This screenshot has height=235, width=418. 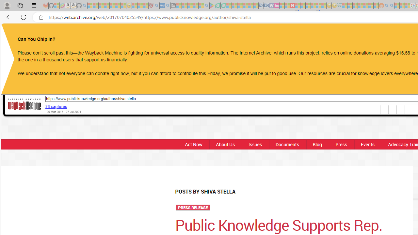 What do you see at coordinates (317, 144) in the screenshot?
I see `Blog` at bounding box center [317, 144].